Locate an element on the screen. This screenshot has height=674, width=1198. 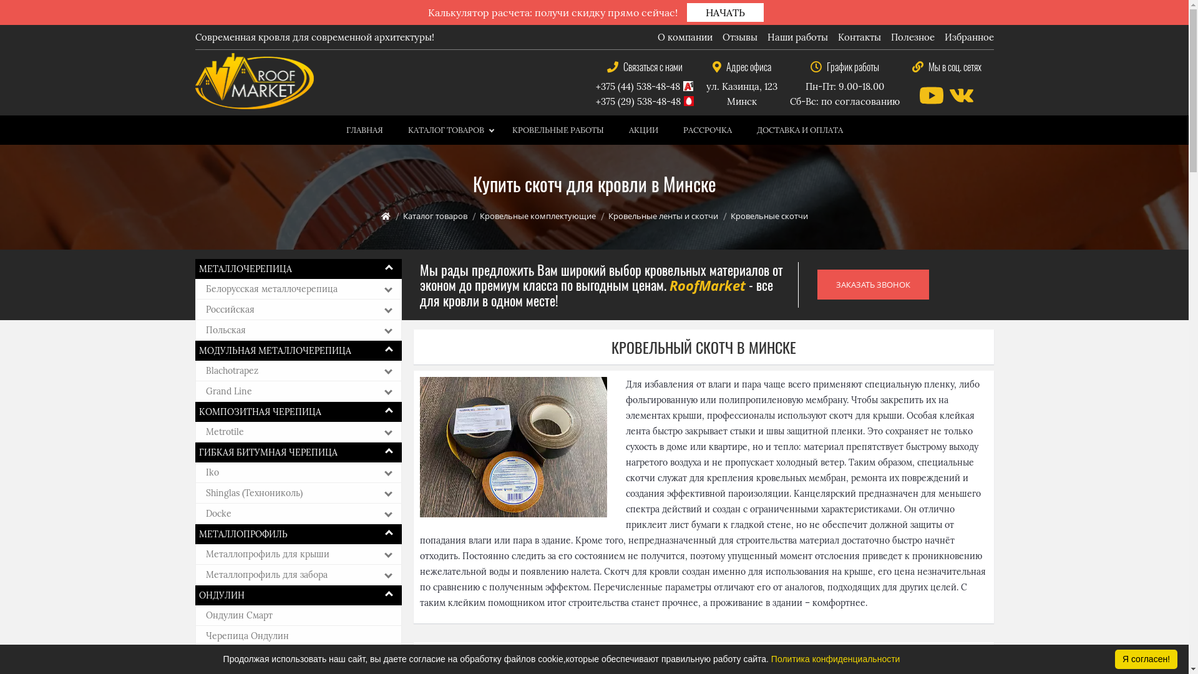
Grand Line is located at coordinates (302, 391).